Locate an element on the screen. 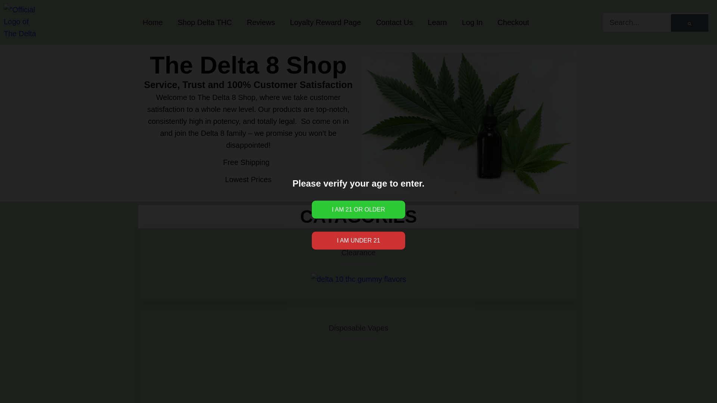 This screenshot has height=403, width=717. I am 21 or older is located at coordinates (358, 210).